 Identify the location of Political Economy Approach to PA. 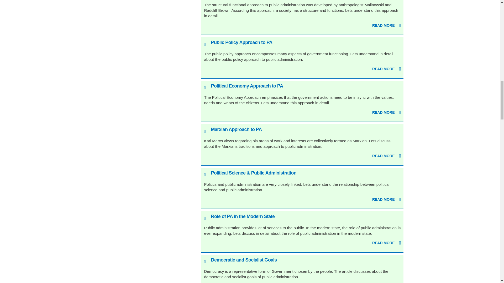
(247, 86).